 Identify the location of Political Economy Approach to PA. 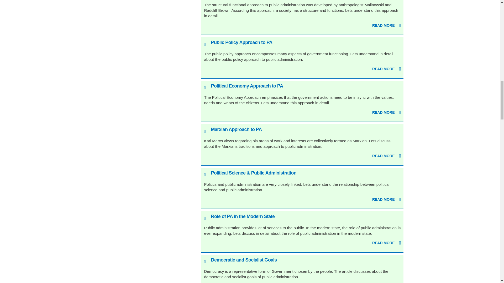
(247, 86).